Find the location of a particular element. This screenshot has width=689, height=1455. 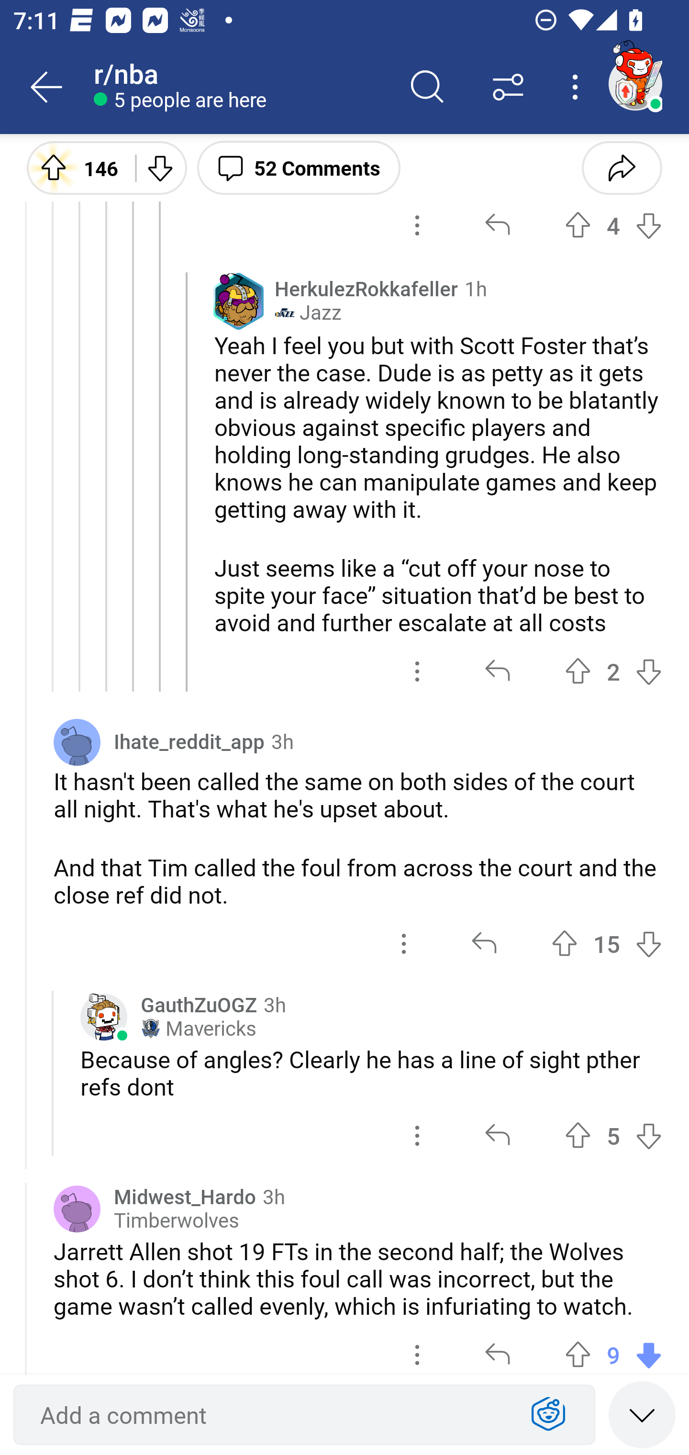

Back is located at coordinates (47, 87).